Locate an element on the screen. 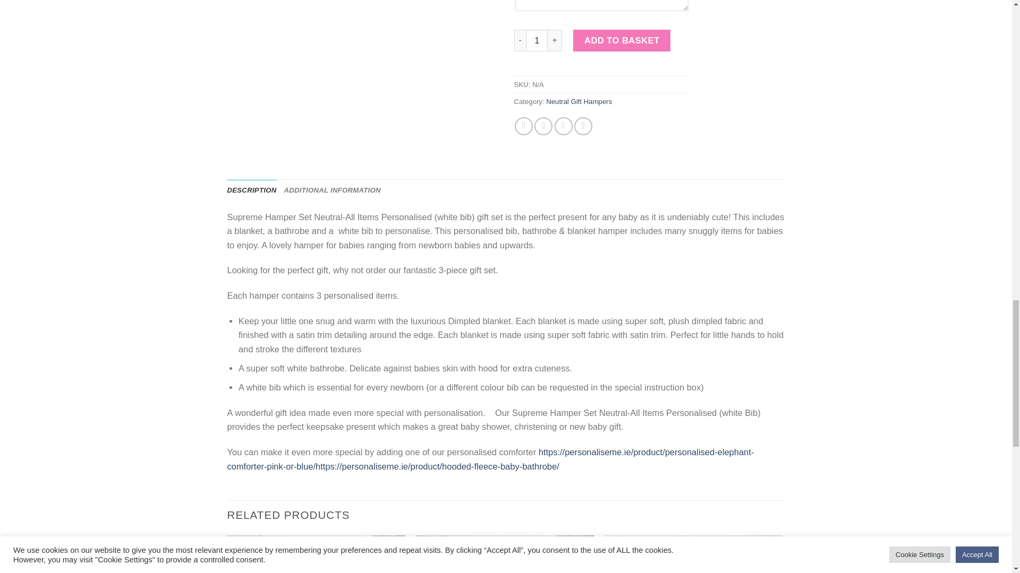 This screenshot has height=573, width=1020. Pin on Pinterest is located at coordinates (583, 126).